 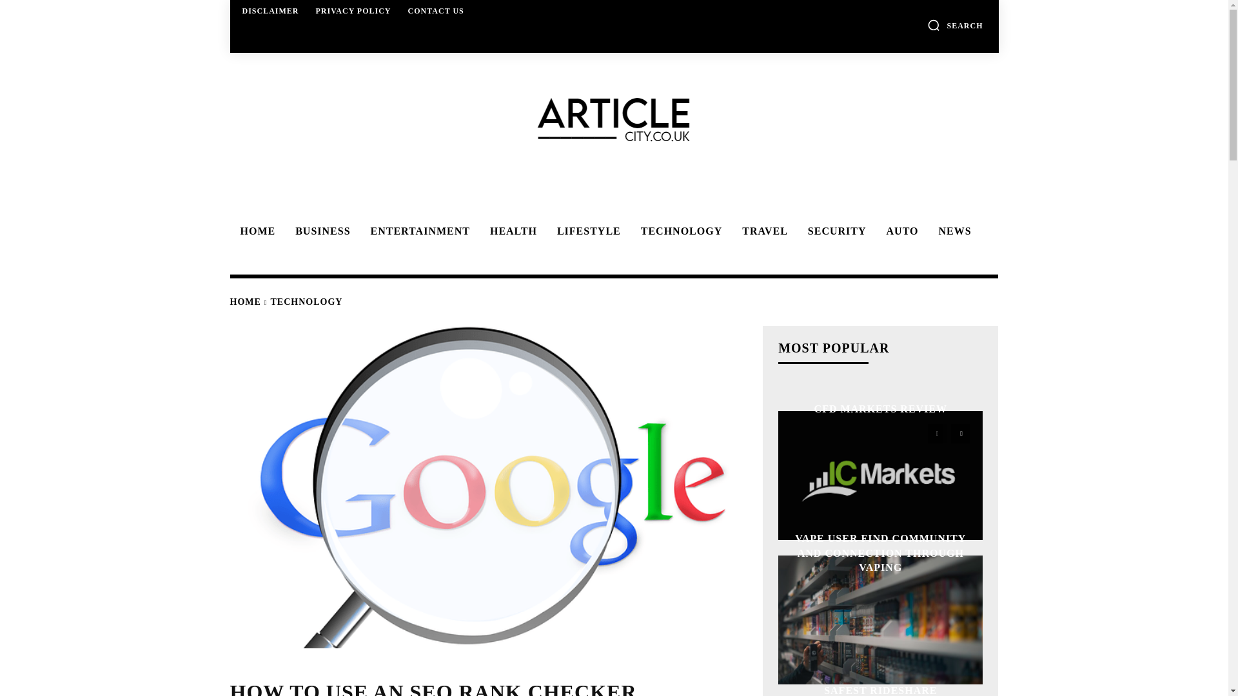 What do you see at coordinates (271, 10) in the screenshot?
I see `DISCLAIMER` at bounding box center [271, 10].